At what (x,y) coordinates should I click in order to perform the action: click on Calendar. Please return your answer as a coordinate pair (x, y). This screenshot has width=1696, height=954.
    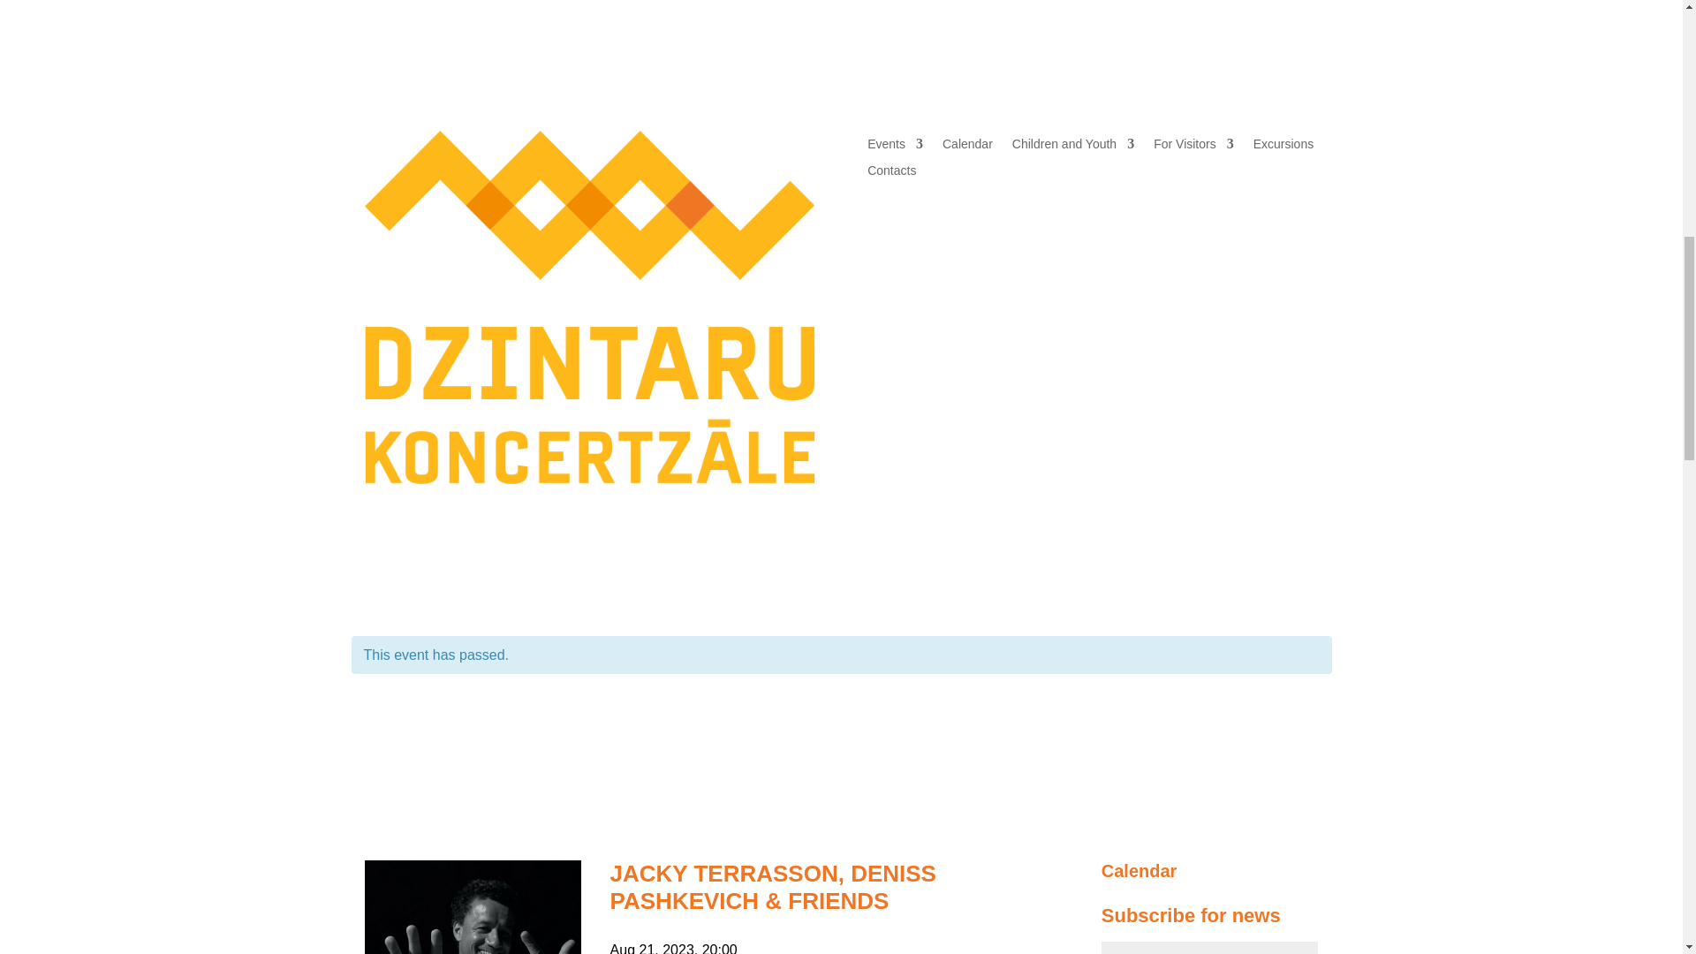
    Looking at the image, I should click on (967, 147).